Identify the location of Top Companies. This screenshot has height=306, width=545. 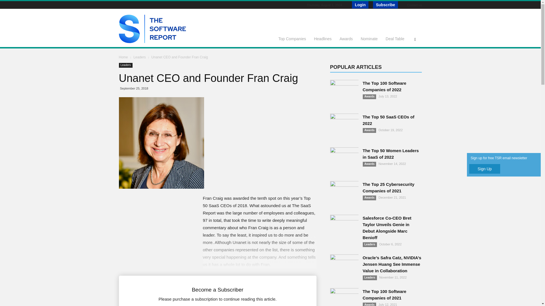
(292, 39).